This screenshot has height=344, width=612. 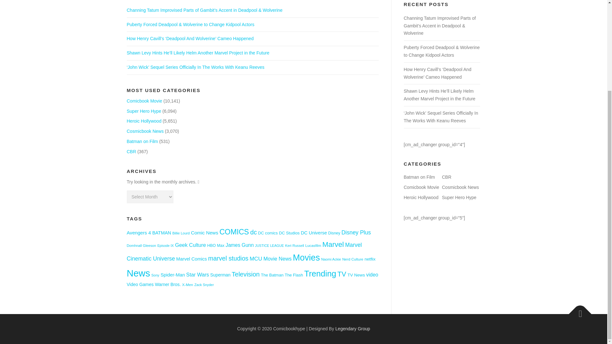 What do you see at coordinates (162, 233) in the screenshot?
I see `BATMAN` at bounding box center [162, 233].